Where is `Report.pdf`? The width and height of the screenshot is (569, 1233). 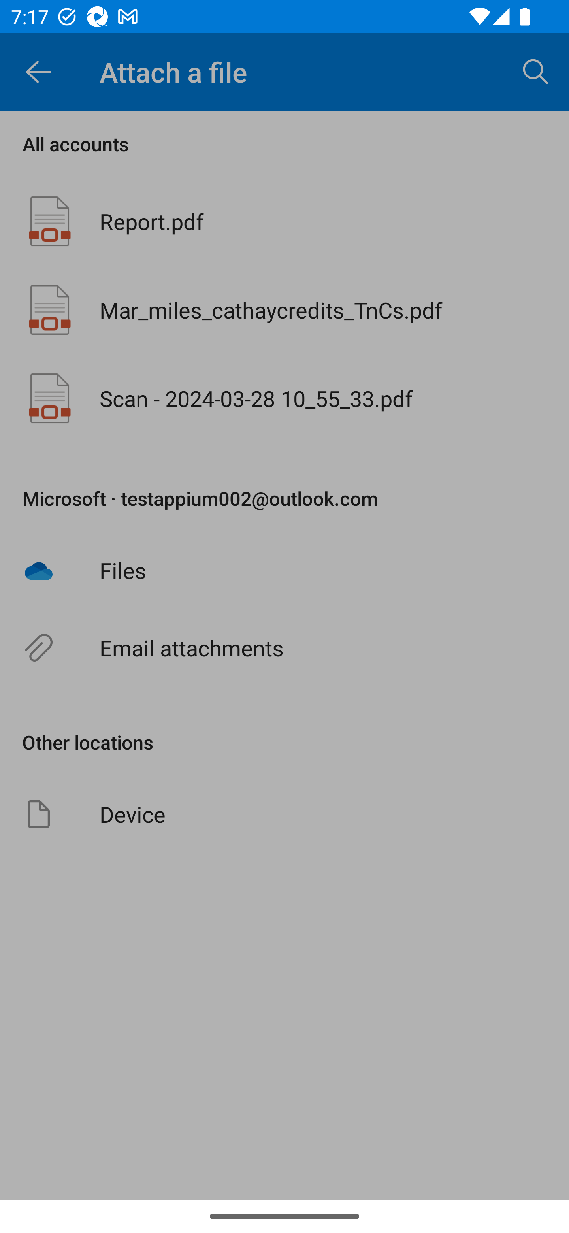
Report.pdf is located at coordinates (284, 221).